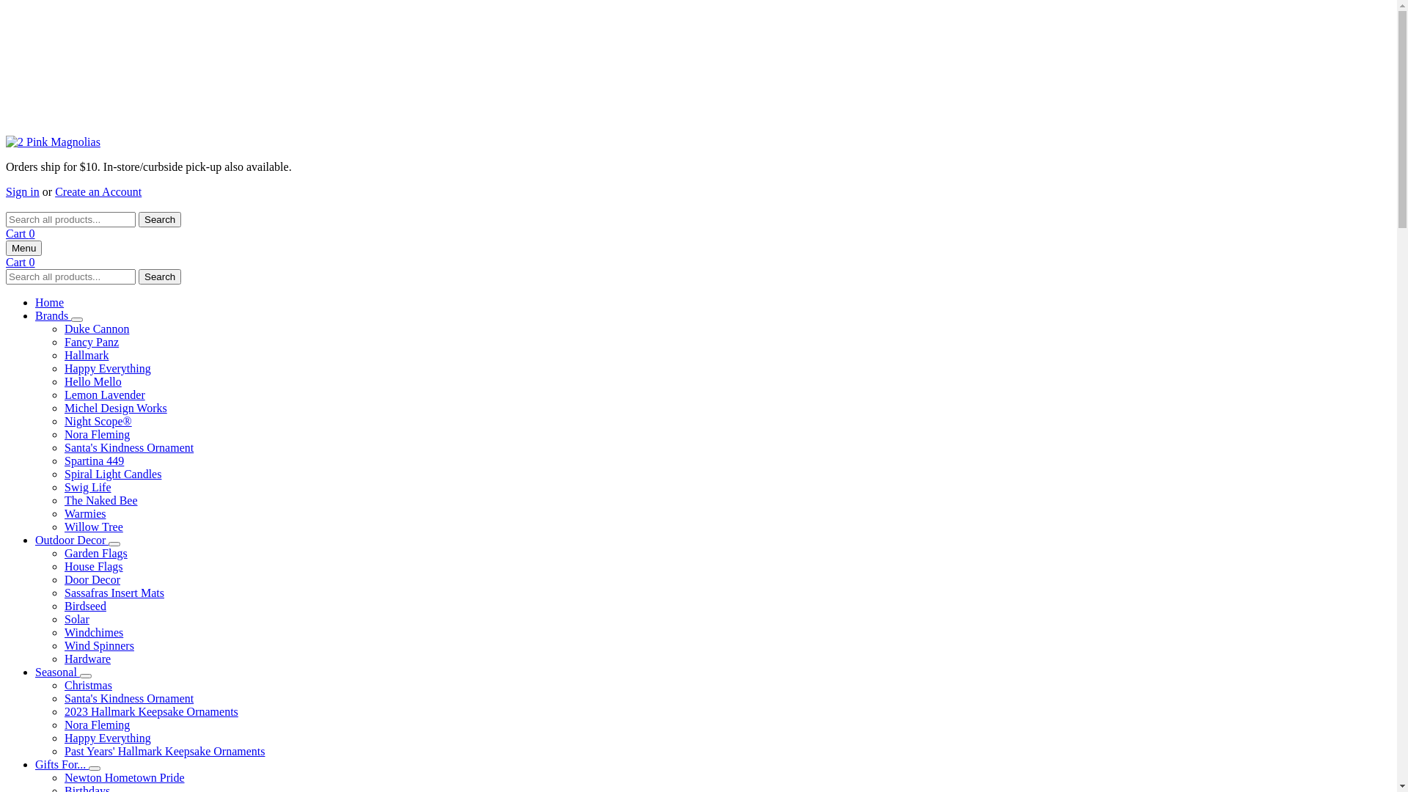 Image resolution: width=1408 pixels, height=792 pixels. Describe the element at coordinates (129, 698) in the screenshot. I see `Santa's Kindness Ornament` at that location.